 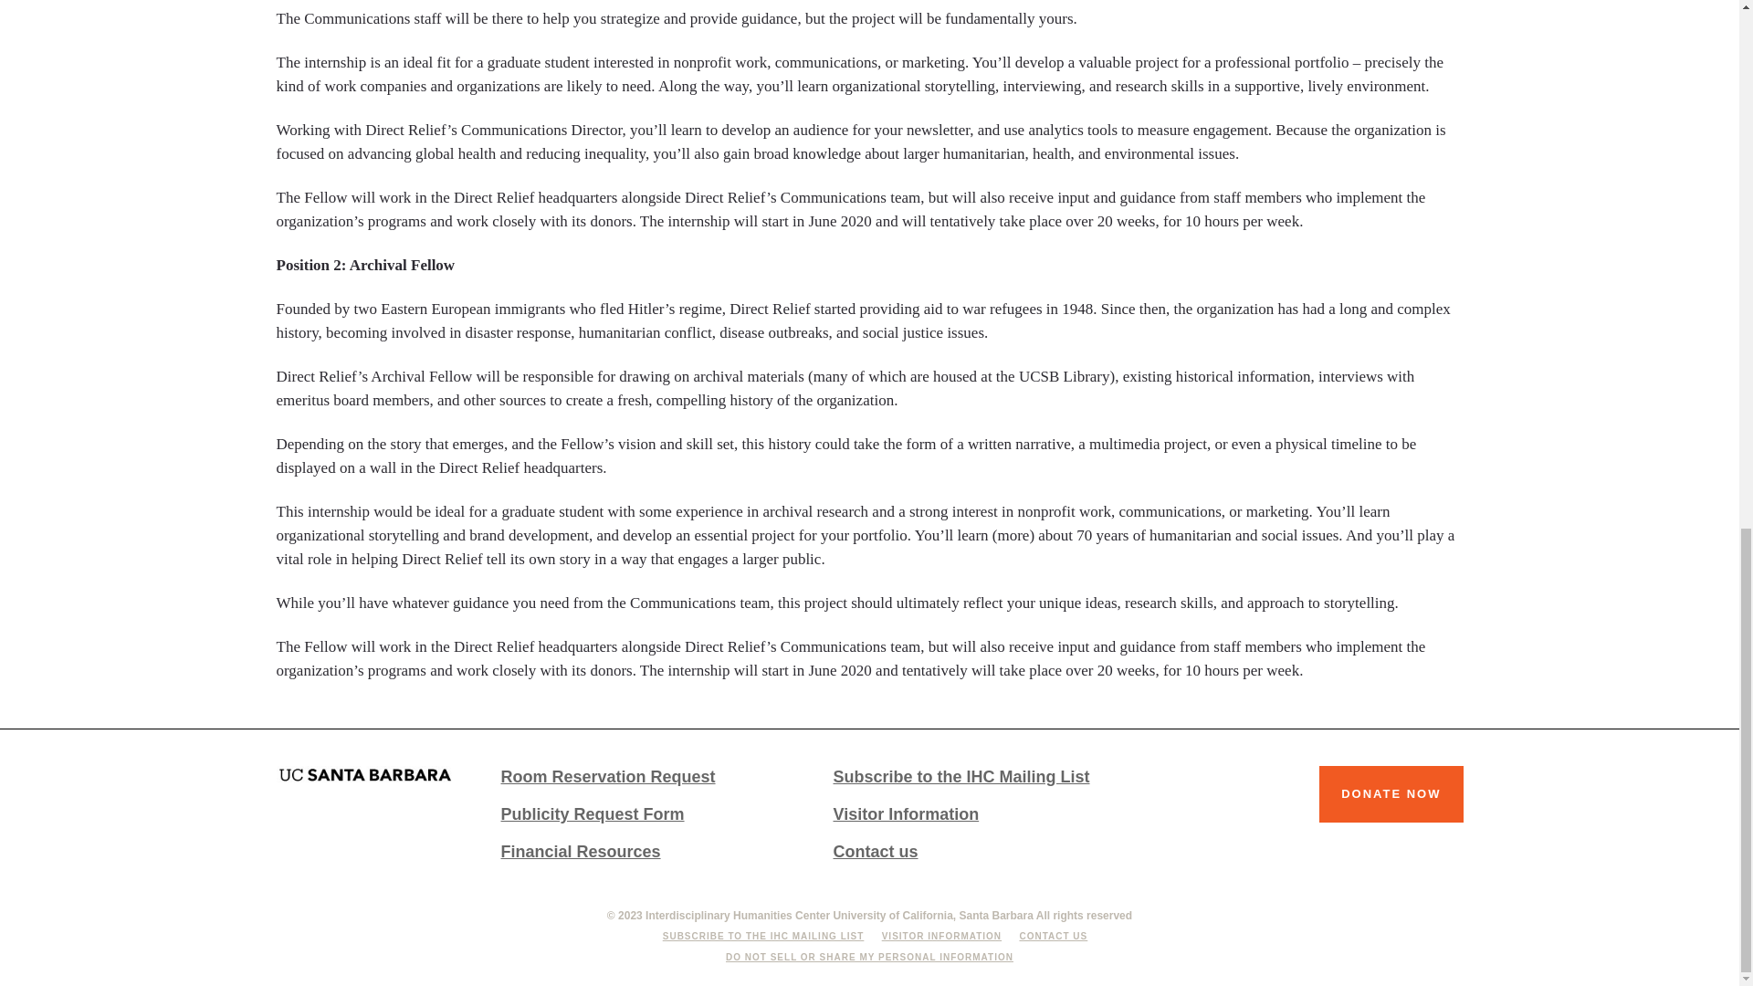 What do you see at coordinates (1391, 794) in the screenshot?
I see `DONATE NOW` at bounding box center [1391, 794].